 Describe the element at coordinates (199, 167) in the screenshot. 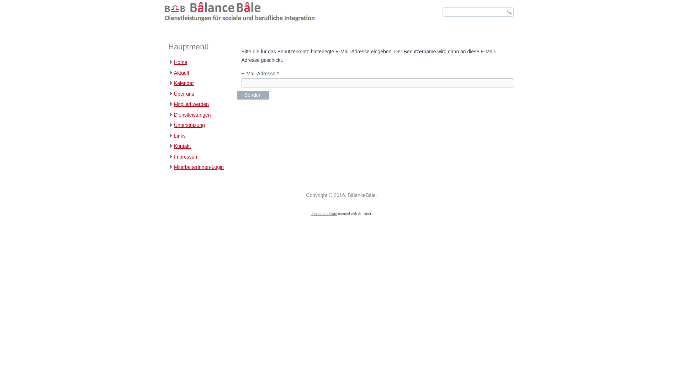

I see `MitarbeiterInnen-Login` at that location.